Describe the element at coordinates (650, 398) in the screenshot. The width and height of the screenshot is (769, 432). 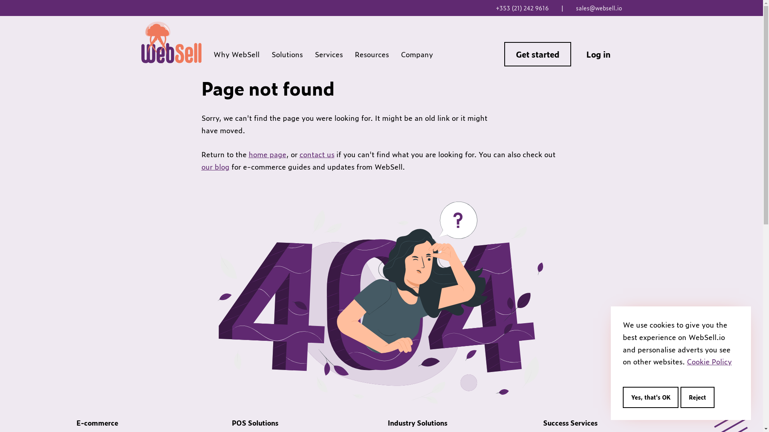
I see `Yes, that's OK` at that location.